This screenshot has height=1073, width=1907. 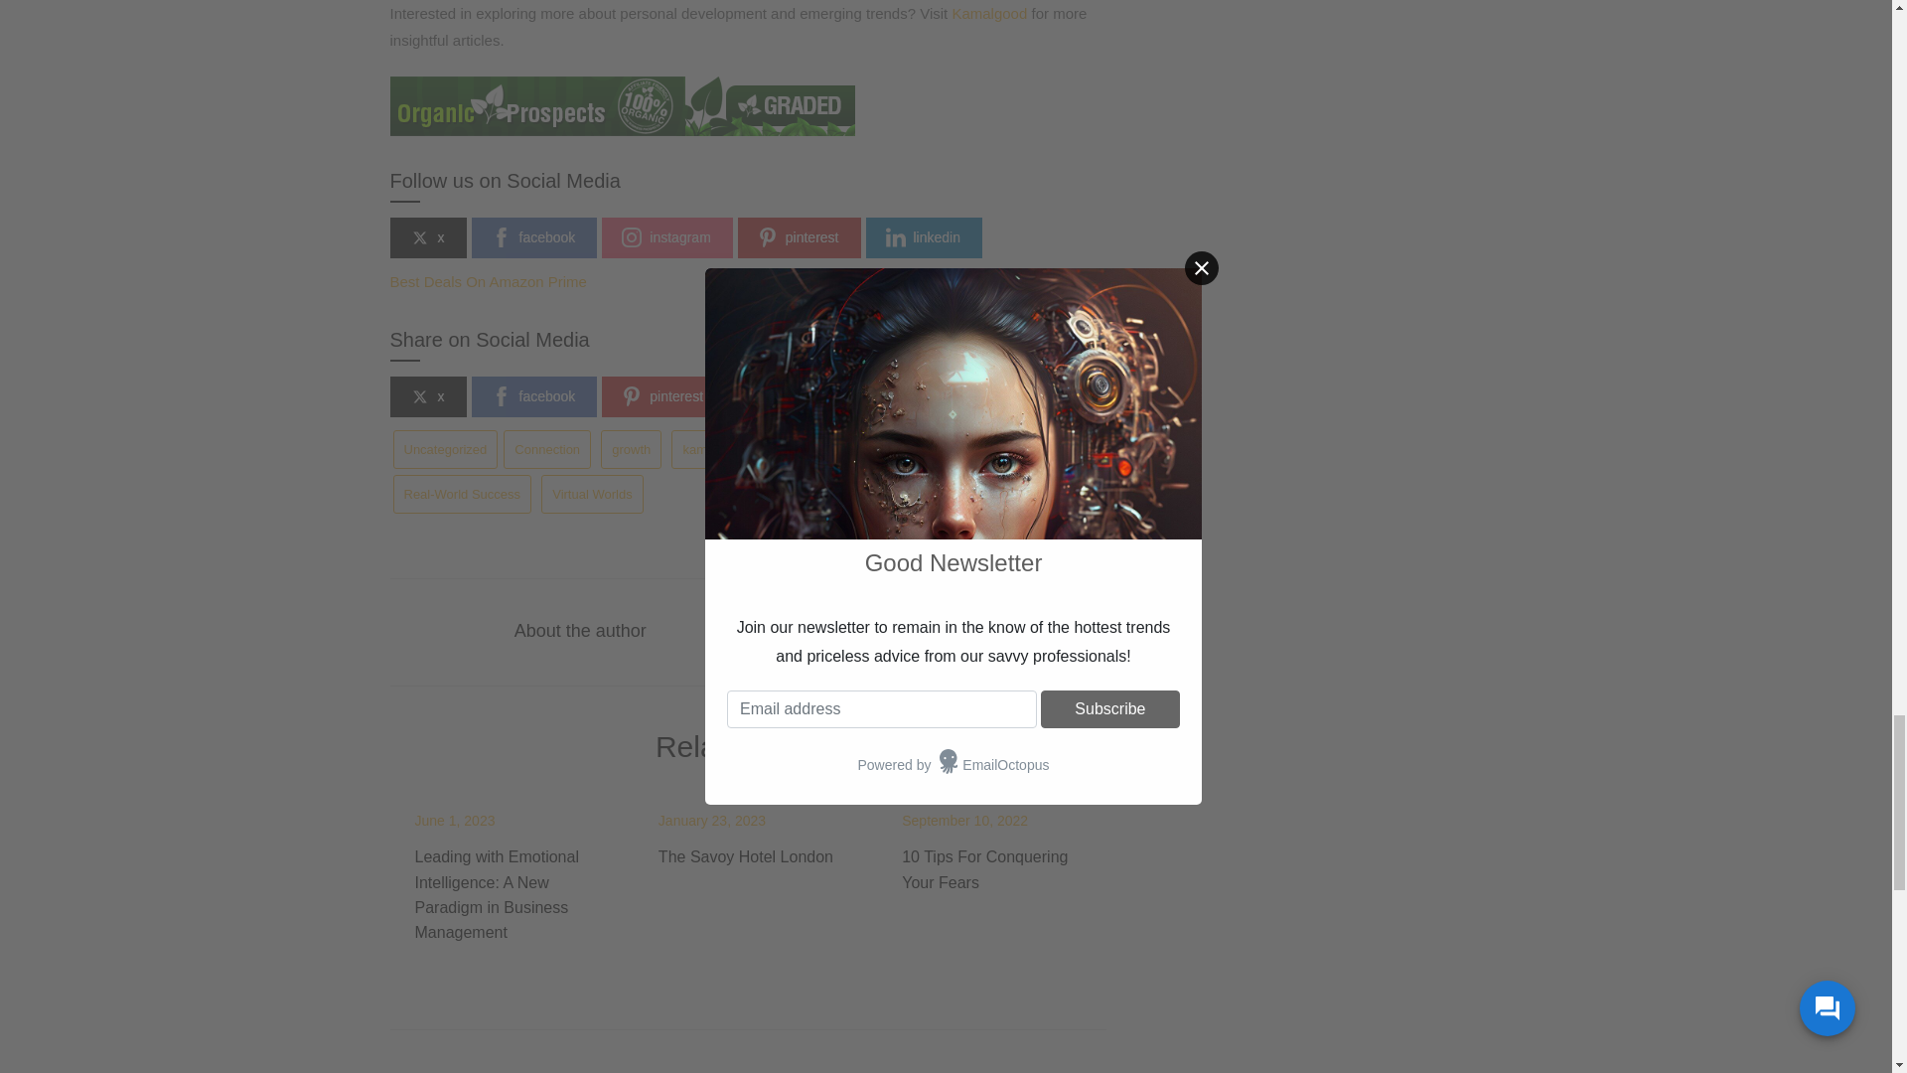 I want to click on Best Deals On Amazon Prime, so click(x=487, y=281).